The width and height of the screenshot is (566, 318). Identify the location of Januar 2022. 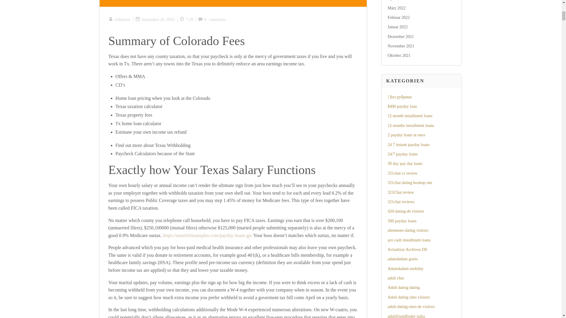
(397, 27).